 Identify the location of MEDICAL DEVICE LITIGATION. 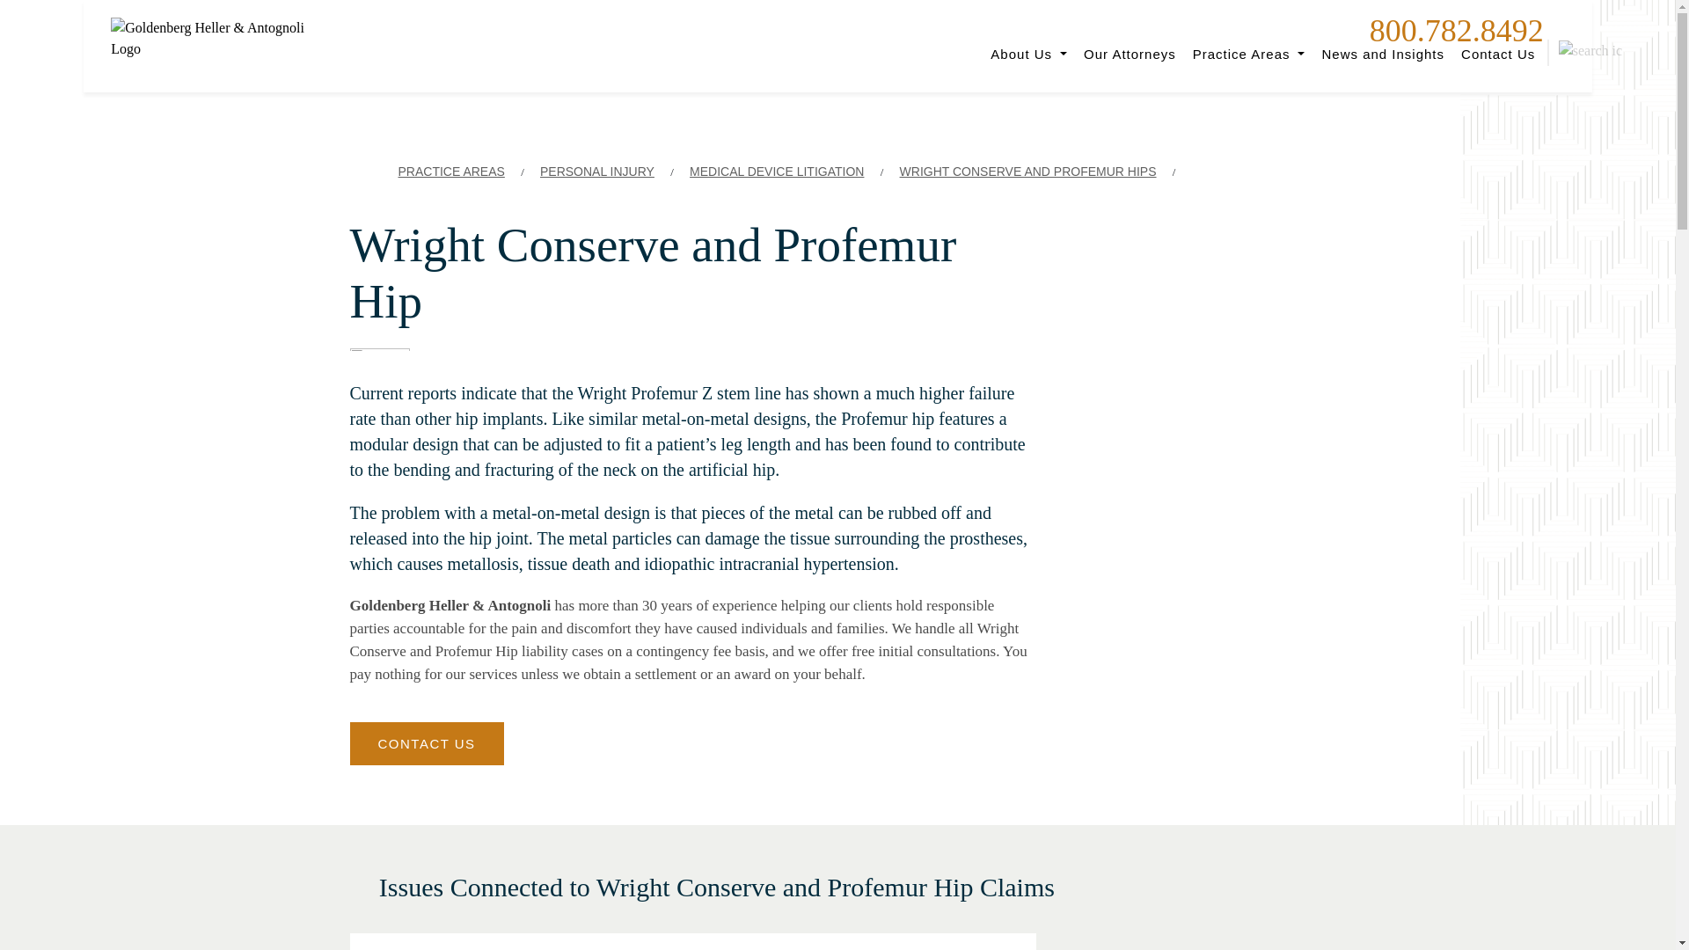
(776, 172).